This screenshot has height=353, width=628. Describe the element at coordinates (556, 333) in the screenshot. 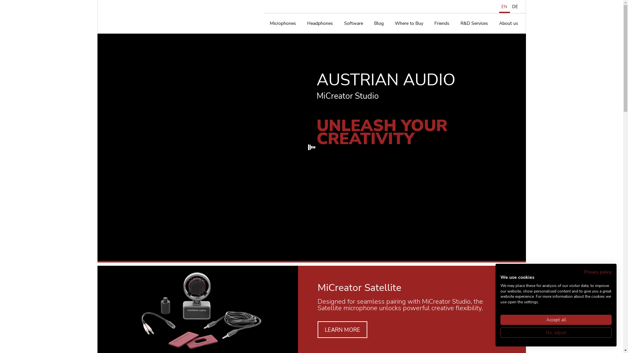

I see `No, adjust` at that location.